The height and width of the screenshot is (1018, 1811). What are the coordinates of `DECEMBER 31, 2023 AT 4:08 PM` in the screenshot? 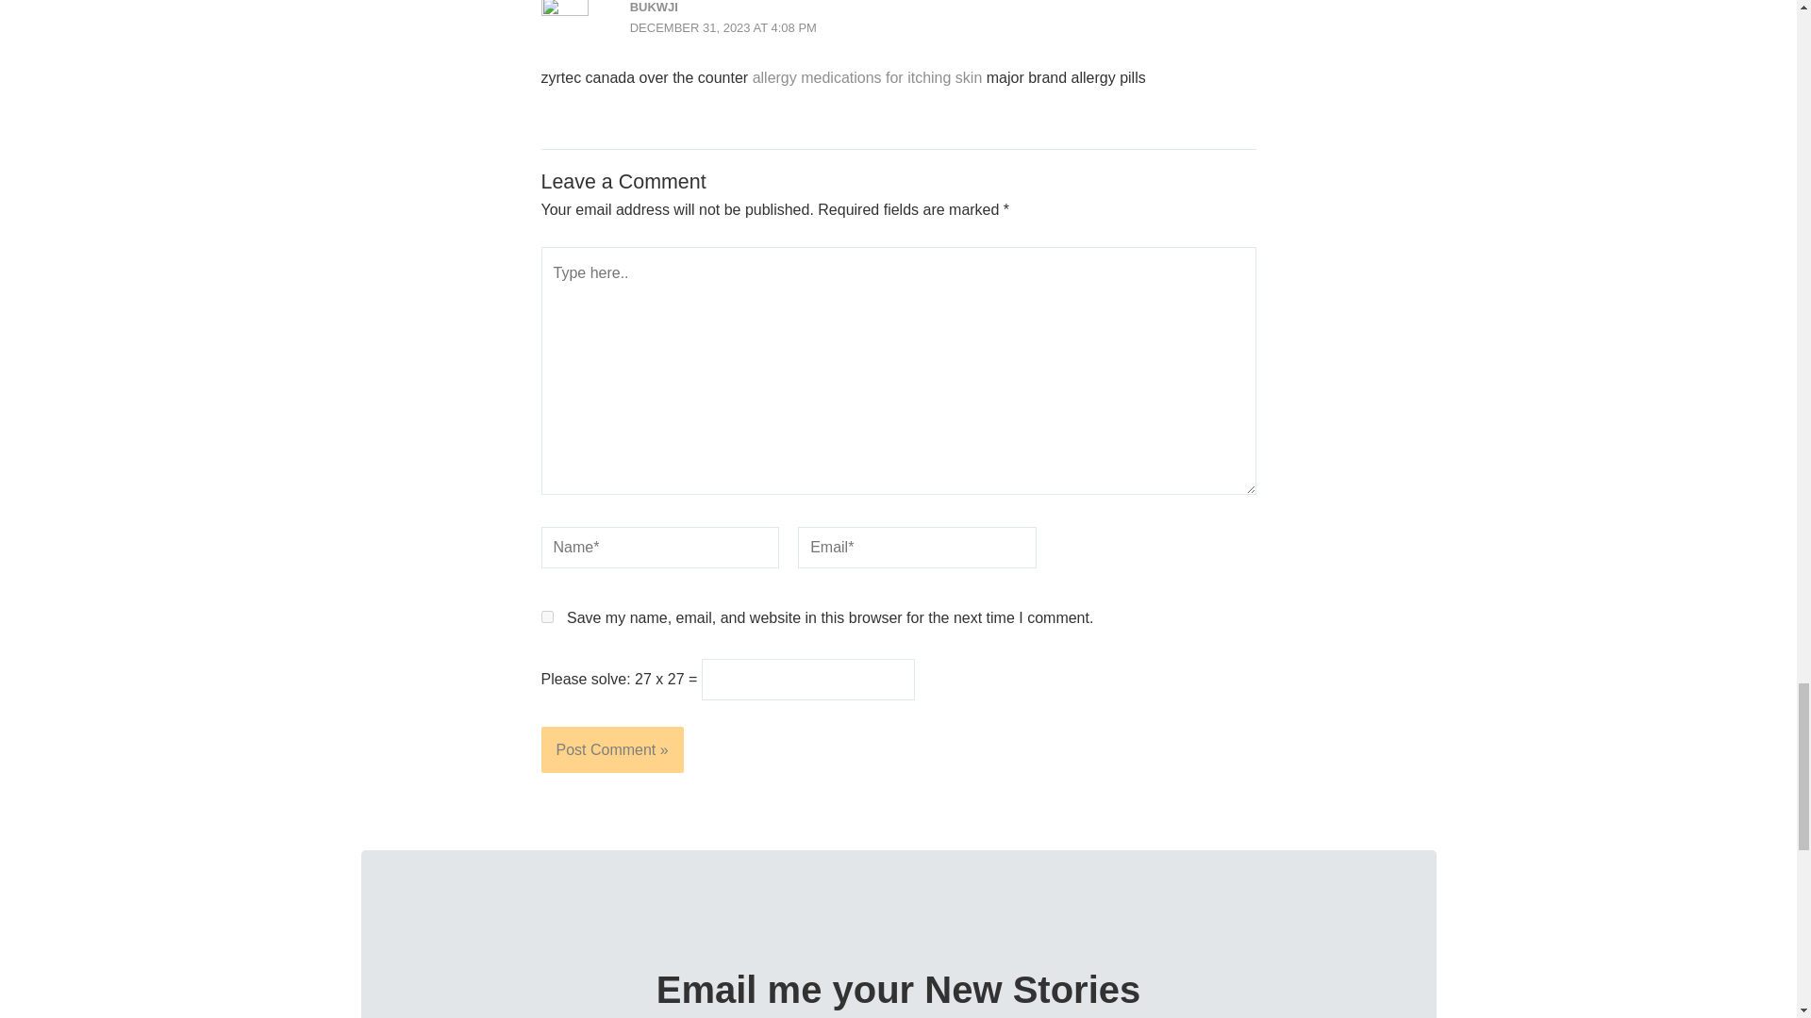 It's located at (723, 26).